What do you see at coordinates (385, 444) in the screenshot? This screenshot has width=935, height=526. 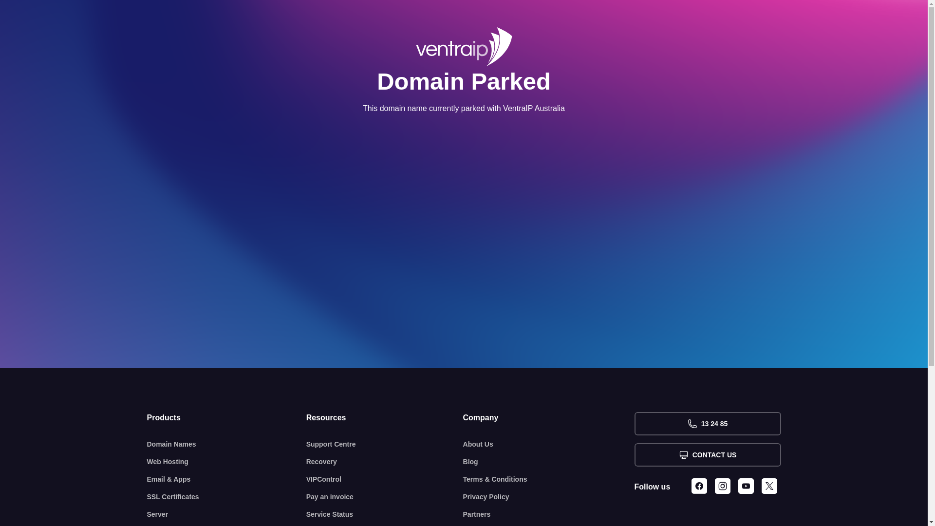 I see `Support Centre` at bounding box center [385, 444].